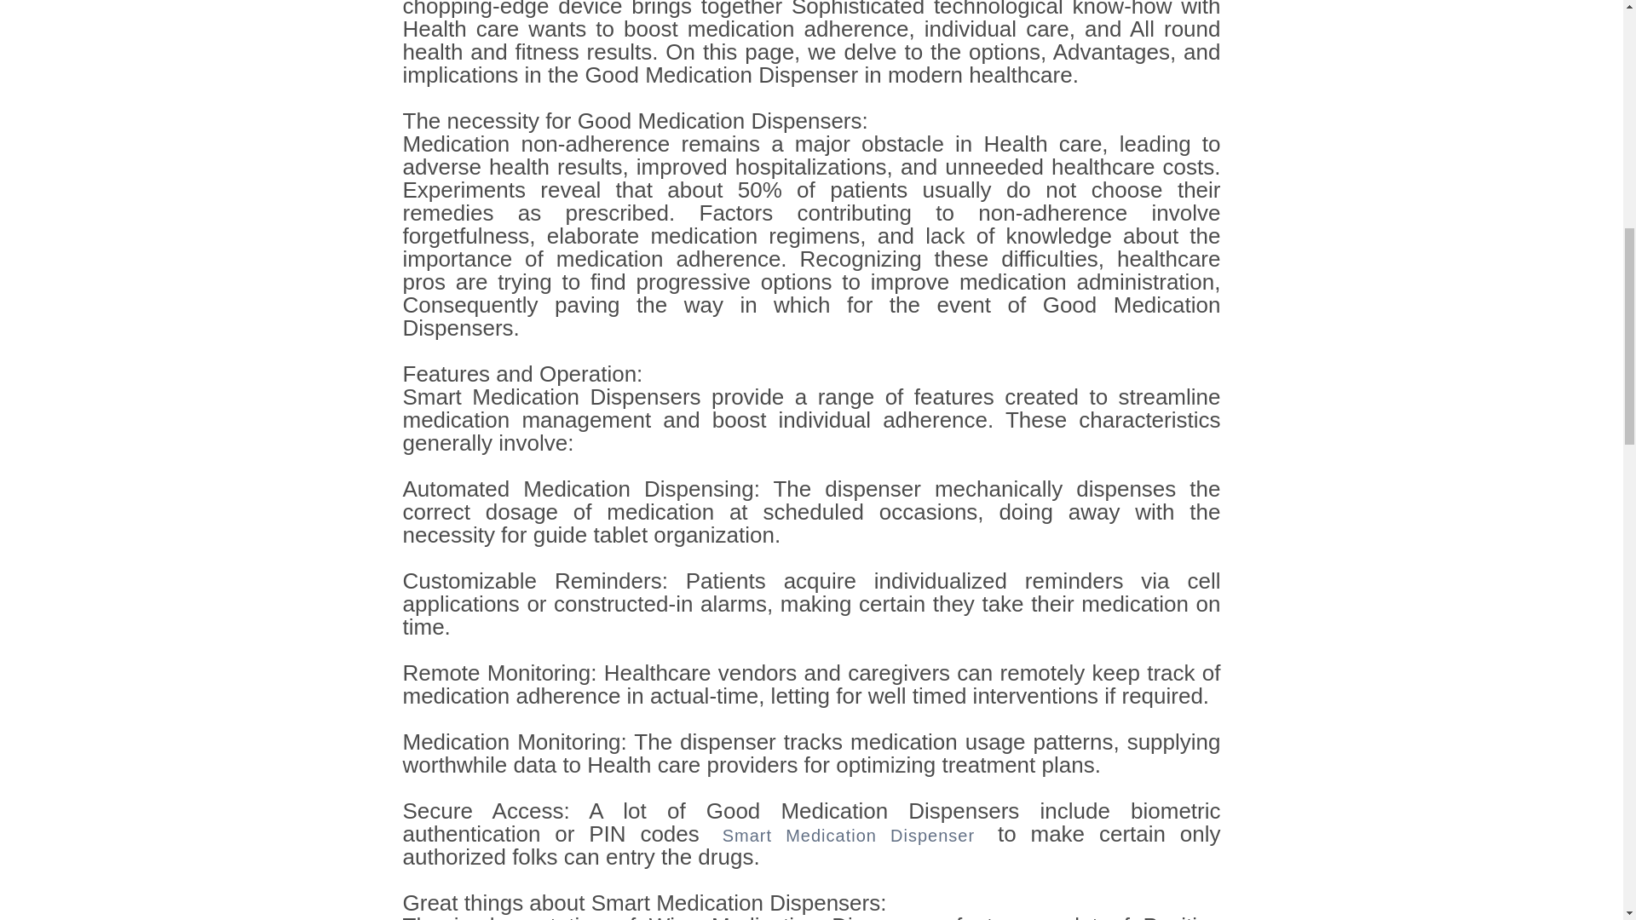 Image resolution: width=1636 pixels, height=920 pixels. Describe the element at coordinates (848, 835) in the screenshot. I see `Smart Medication Dispenser` at that location.